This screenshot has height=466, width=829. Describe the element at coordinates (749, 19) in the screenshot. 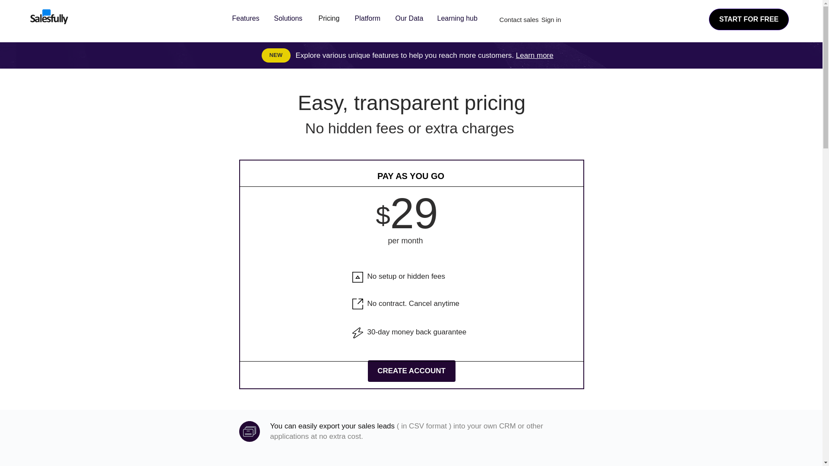

I see `START FOR FREE` at that location.